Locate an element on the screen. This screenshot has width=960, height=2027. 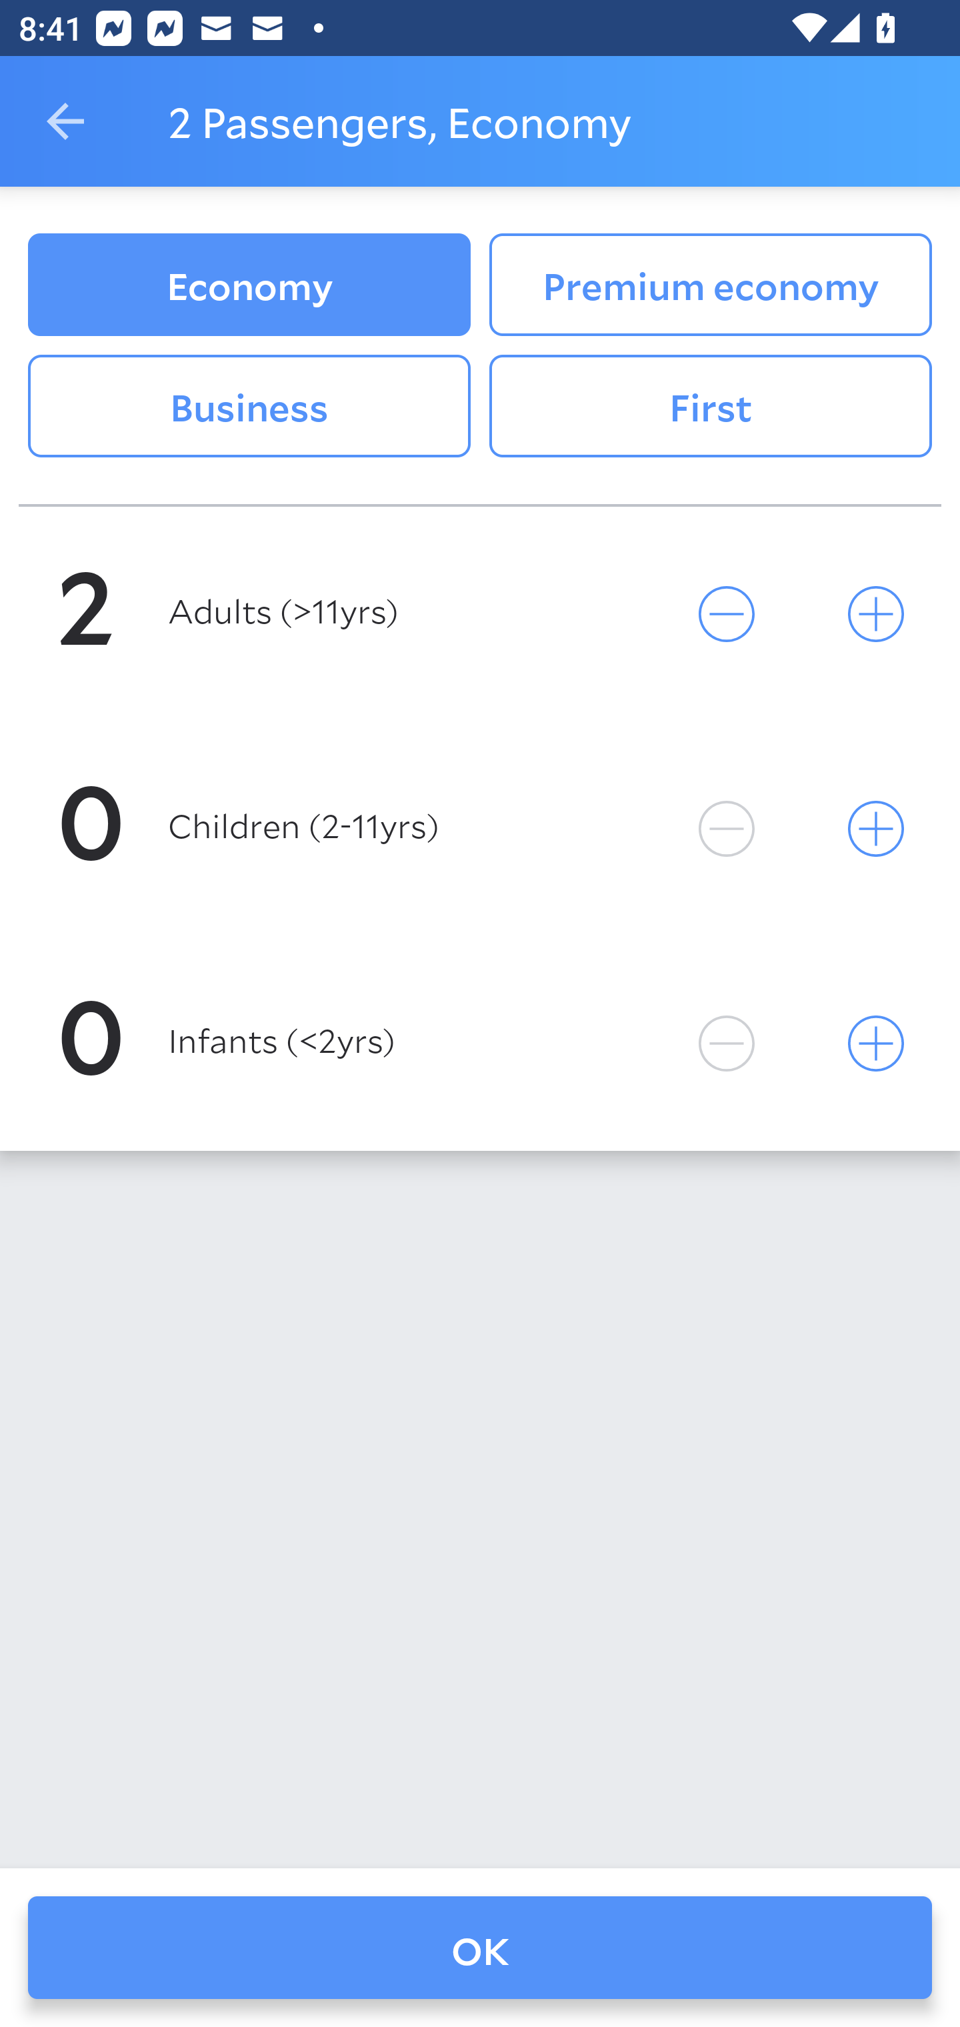
Business is located at coordinates (249, 407).